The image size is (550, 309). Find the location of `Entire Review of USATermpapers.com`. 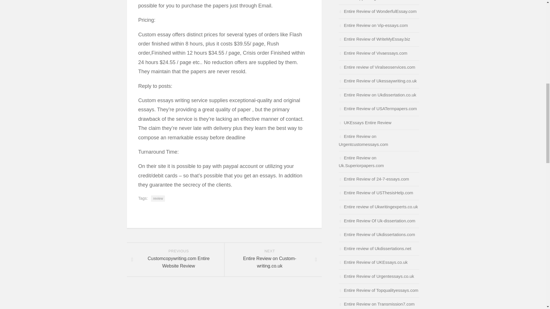

Entire Review of USATermpapers.com is located at coordinates (374, 179).